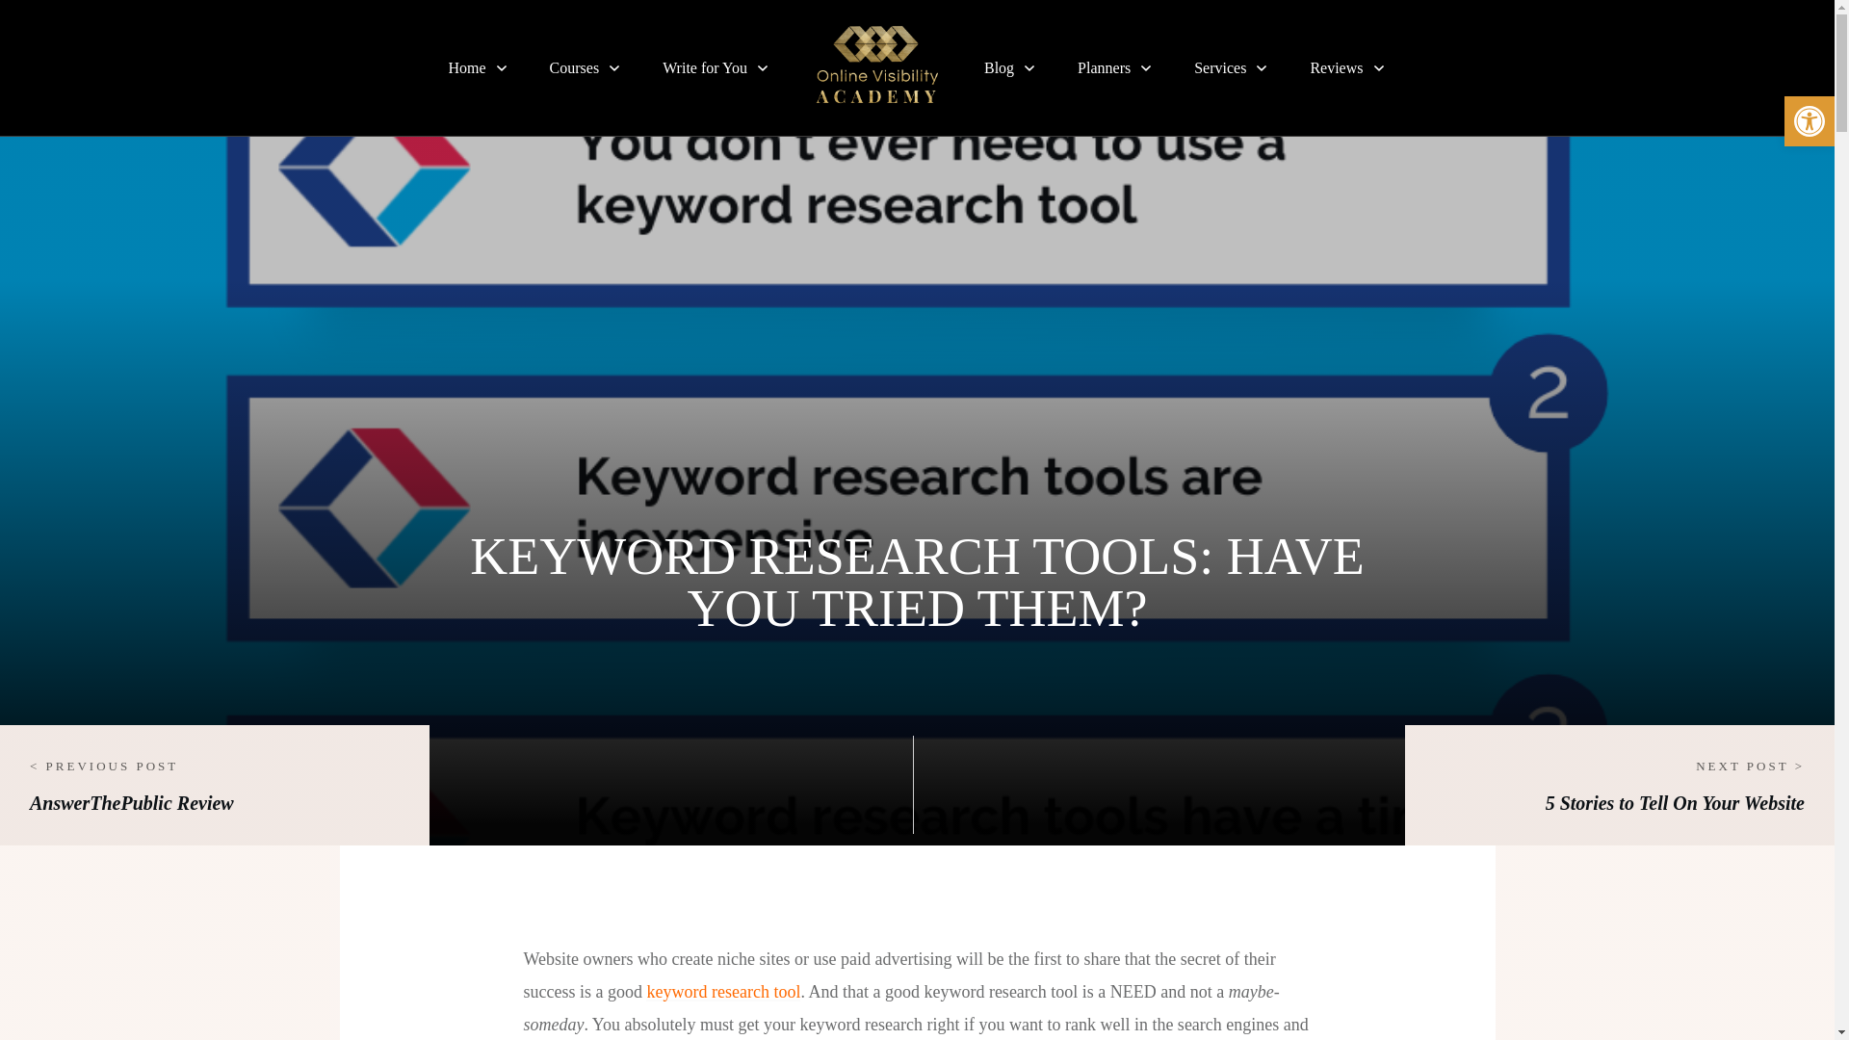 This screenshot has height=1040, width=1849. What do you see at coordinates (1010, 67) in the screenshot?
I see `Blog` at bounding box center [1010, 67].